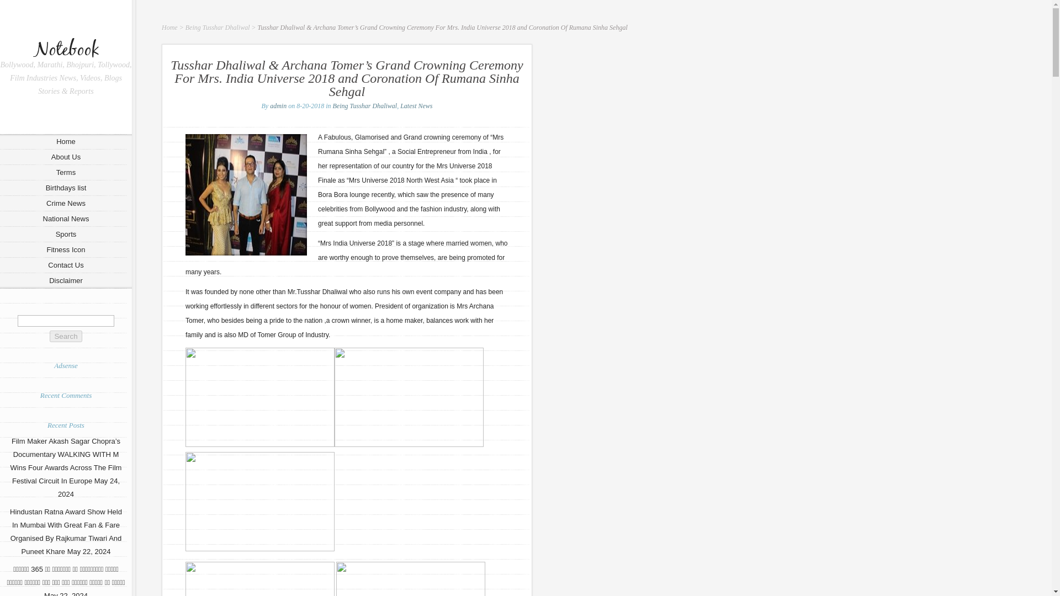 This screenshot has height=596, width=1060. What do you see at coordinates (66, 234) in the screenshot?
I see `Sports` at bounding box center [66, 234].